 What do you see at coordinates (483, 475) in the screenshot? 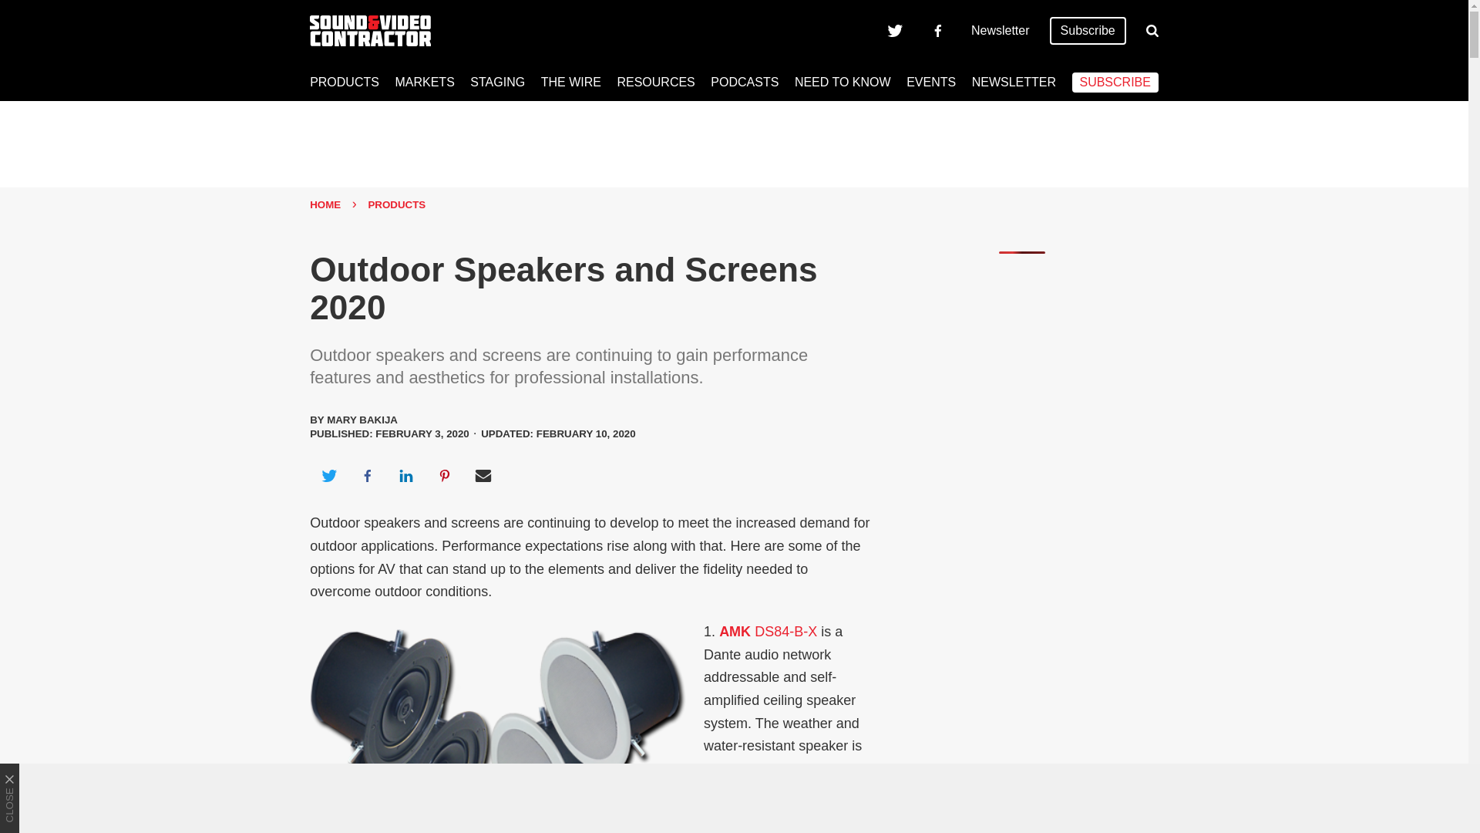
I see `Share via Email` at bounding box center [483, 475].